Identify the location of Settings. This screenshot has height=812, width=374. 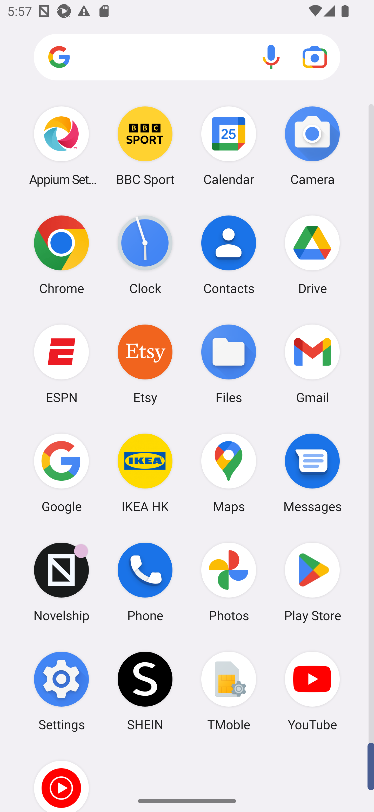
(61, 691).